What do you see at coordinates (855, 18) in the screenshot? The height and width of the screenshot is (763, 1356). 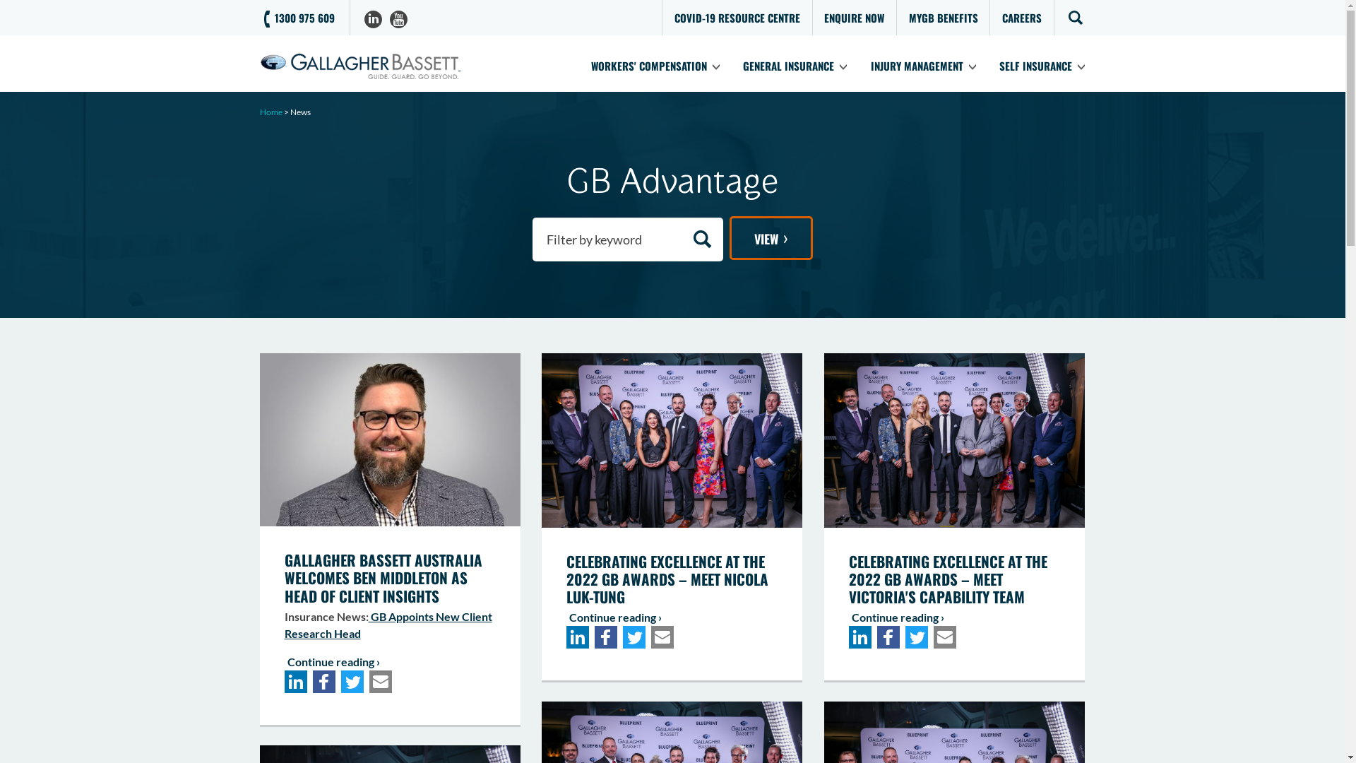 I see `ENQUIRE NOW` at bounding box center [855, 18].